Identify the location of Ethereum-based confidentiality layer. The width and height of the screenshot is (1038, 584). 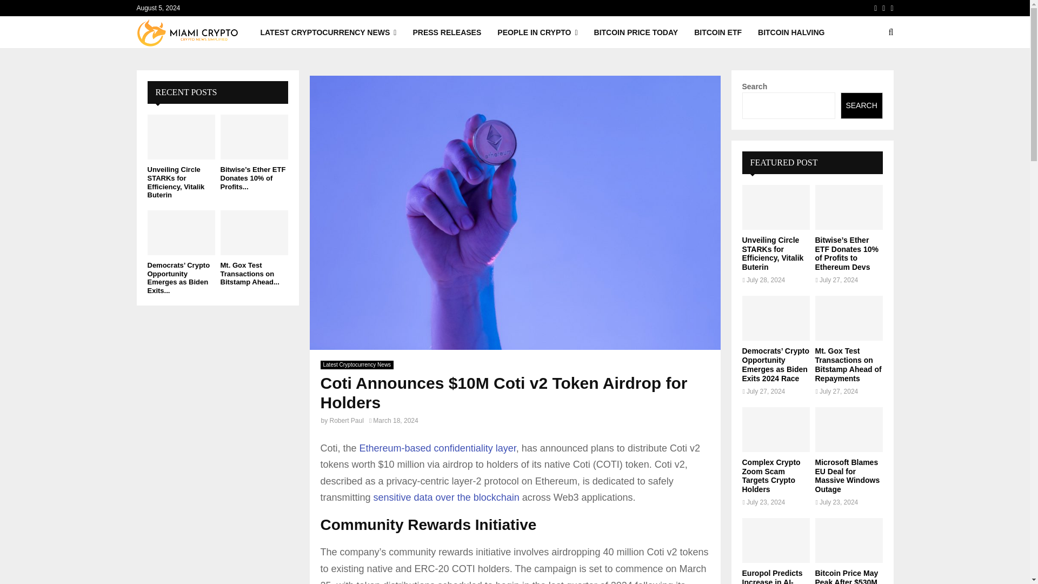
(437, 448).